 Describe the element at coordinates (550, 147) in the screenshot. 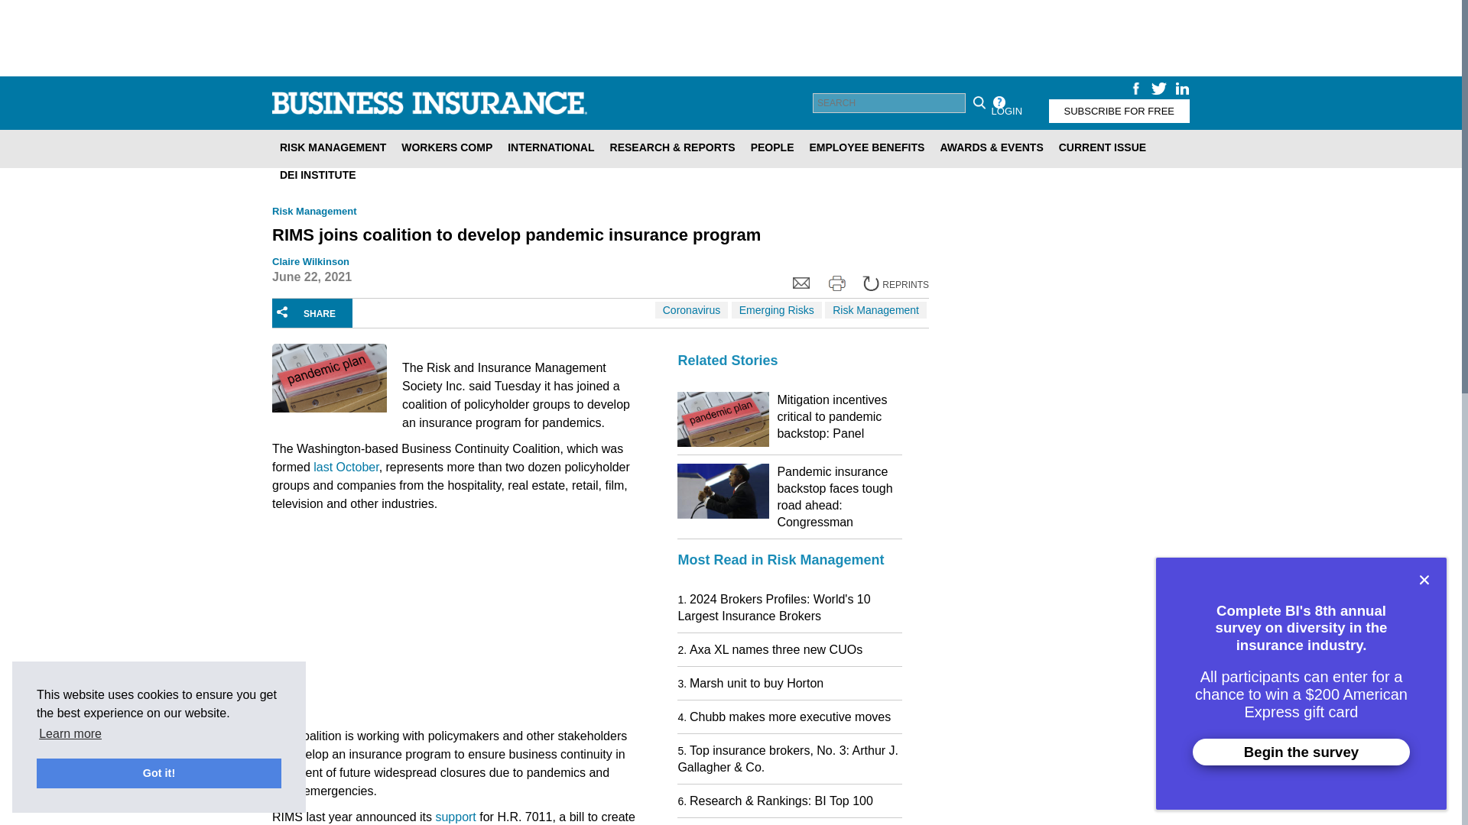

I see `INTERNATIONAL` at that location.